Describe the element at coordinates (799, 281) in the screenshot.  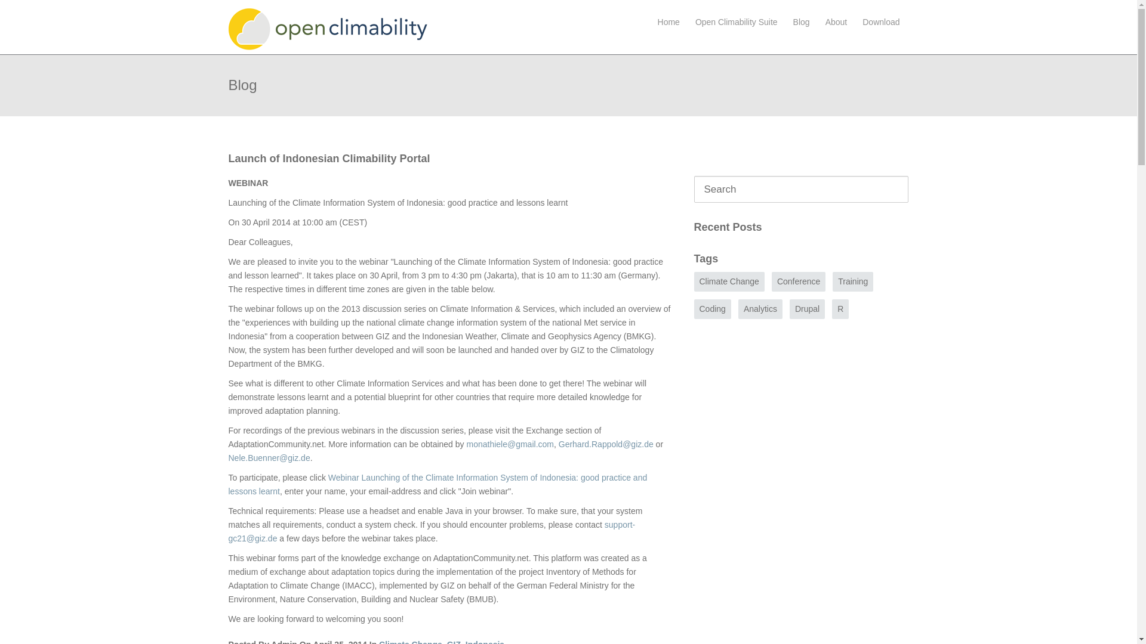
I see `Conference` at that location.